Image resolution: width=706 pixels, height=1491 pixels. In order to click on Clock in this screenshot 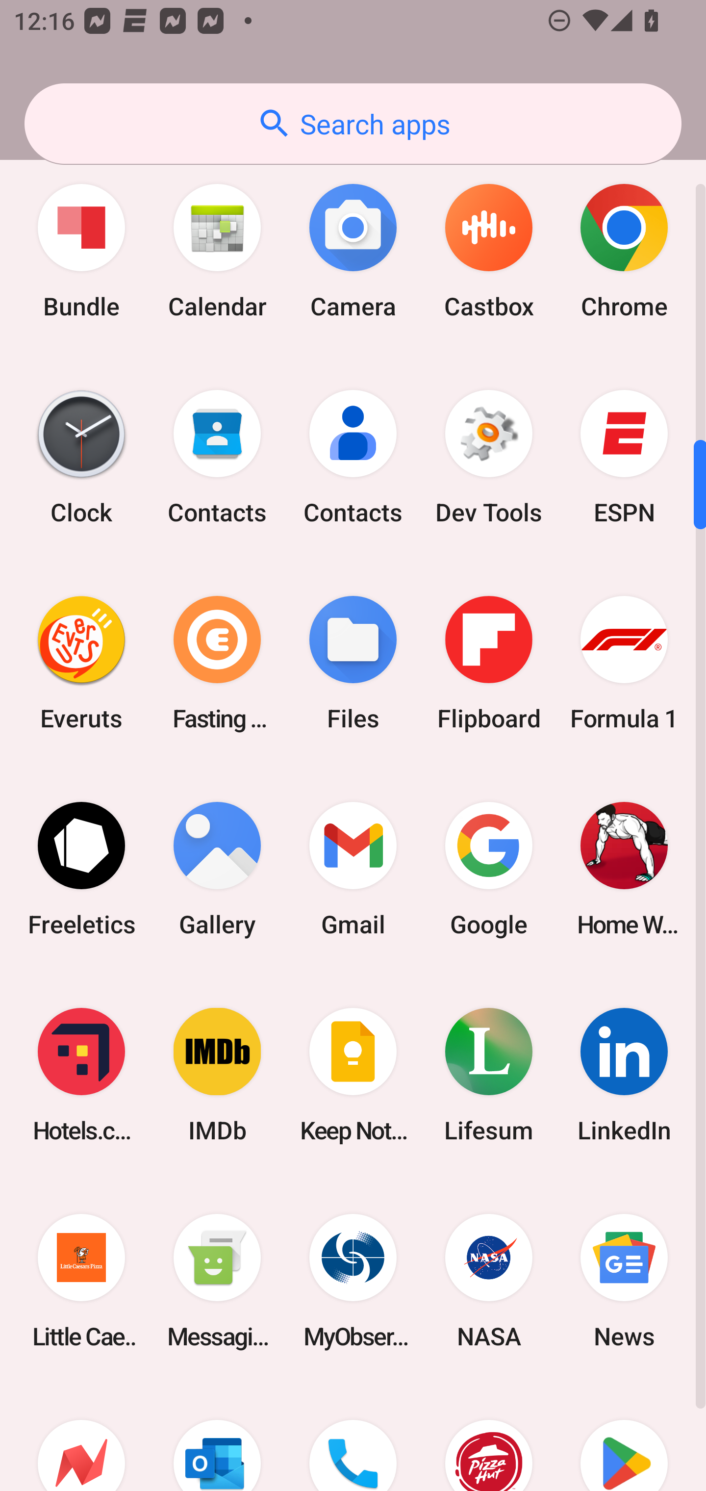, I will do `click(81, 458)`.